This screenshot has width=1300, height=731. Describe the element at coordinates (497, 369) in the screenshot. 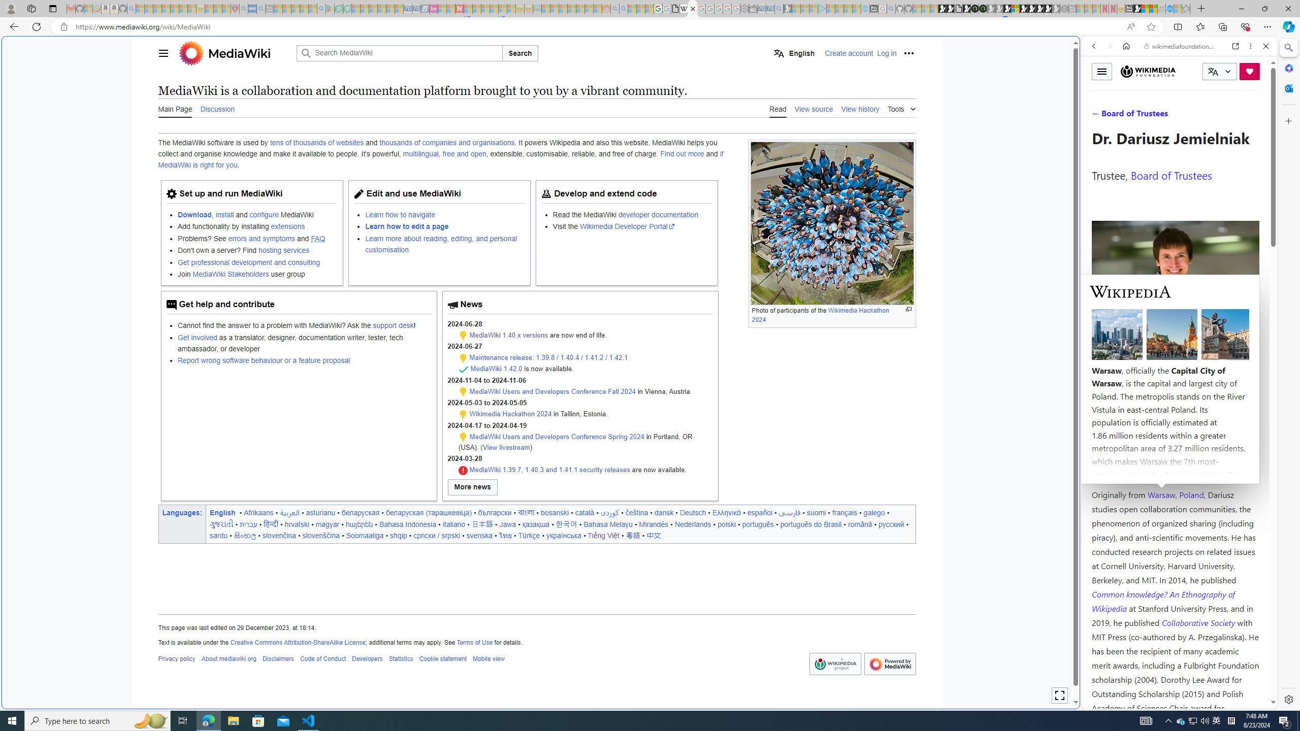

I see `MediaWiki 1.42.0` at that location.